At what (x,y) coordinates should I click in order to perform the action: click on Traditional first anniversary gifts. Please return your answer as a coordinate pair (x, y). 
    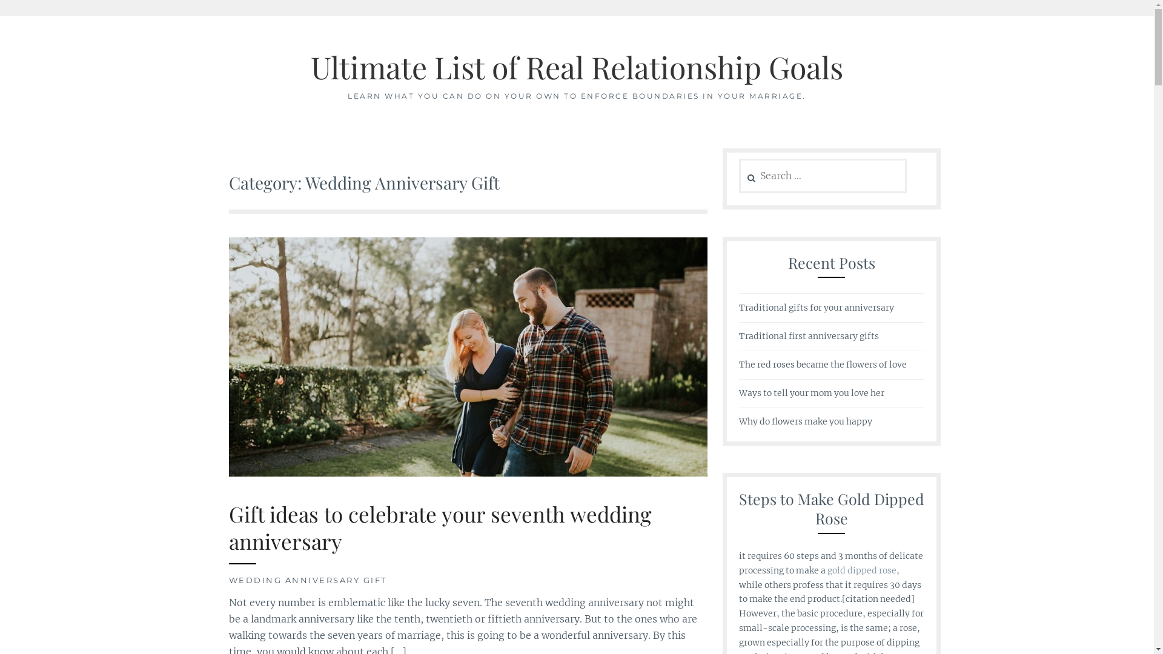
    Looking at the image, I should click on (809, 337).